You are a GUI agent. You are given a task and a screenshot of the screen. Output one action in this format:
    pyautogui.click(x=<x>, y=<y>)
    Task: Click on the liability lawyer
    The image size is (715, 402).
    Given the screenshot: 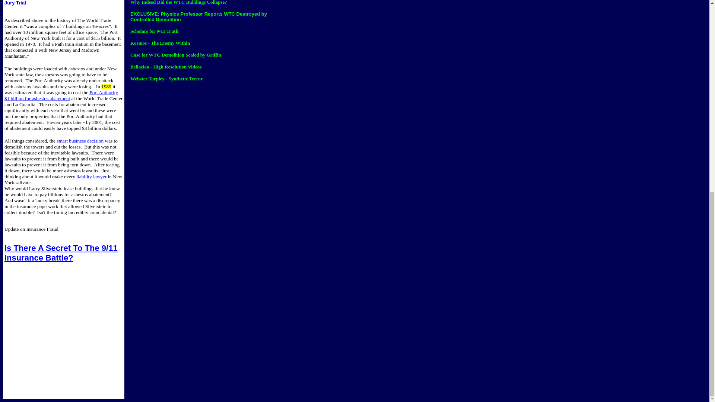 What is the action you would take?
    pyautogui.click(x=92, y=176)
    